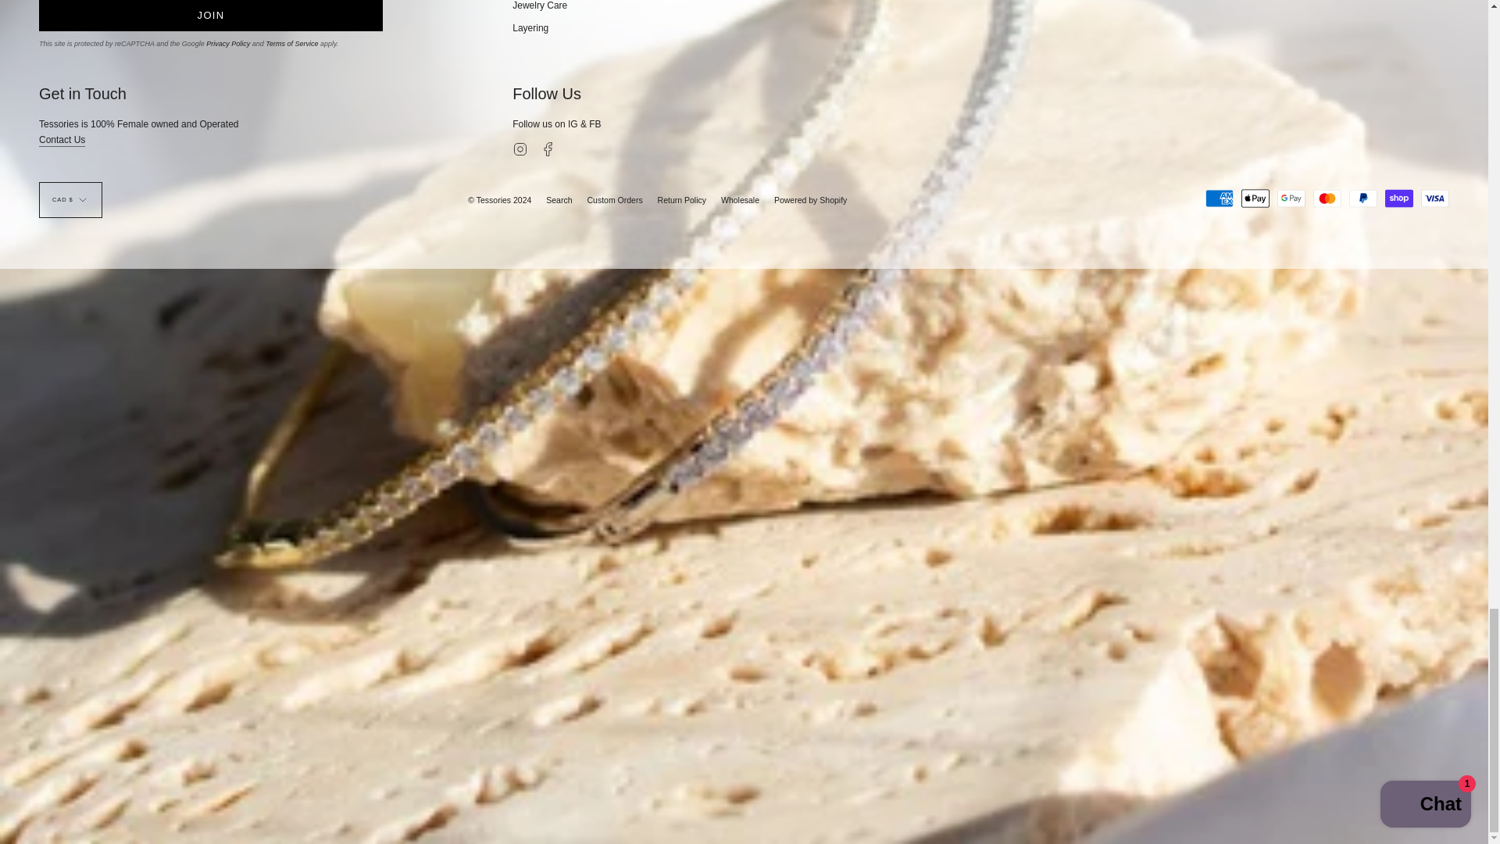  I want to click on Google Pay, so click(1291, 198).